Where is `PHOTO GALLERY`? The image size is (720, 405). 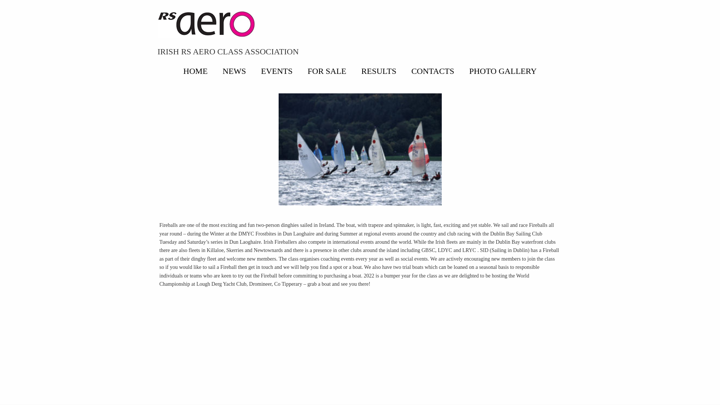
PHOTO GALLERY is located at coordinates (502, 71).